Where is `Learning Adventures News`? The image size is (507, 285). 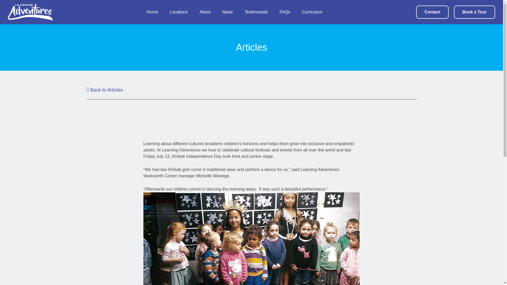 Learning Adventures News is located at coordinates (228, 12).